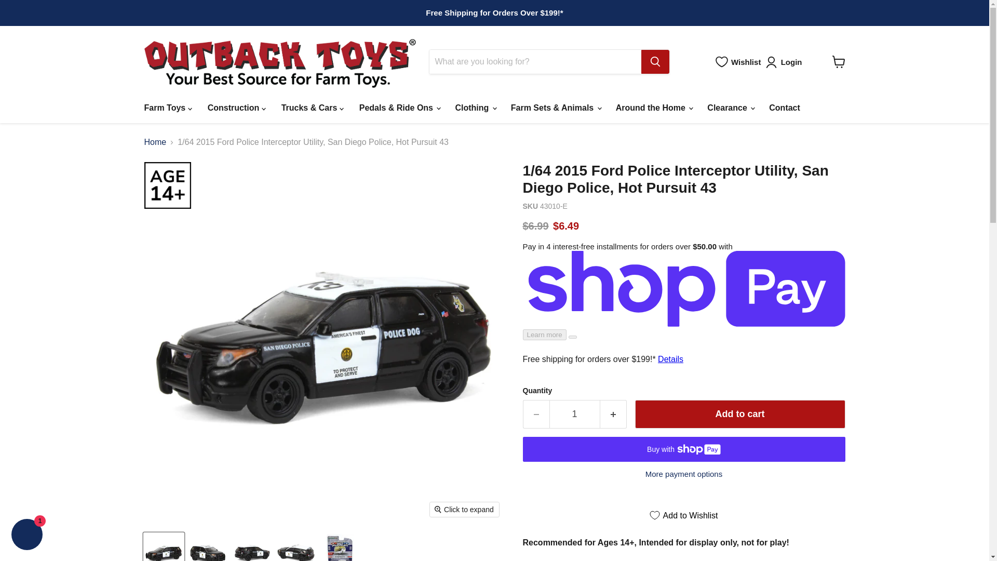 This screenshot has width=997, height=561. Describe the element at coordinates (738, 61) in the screenshot. I see `Wishlist` at that location.